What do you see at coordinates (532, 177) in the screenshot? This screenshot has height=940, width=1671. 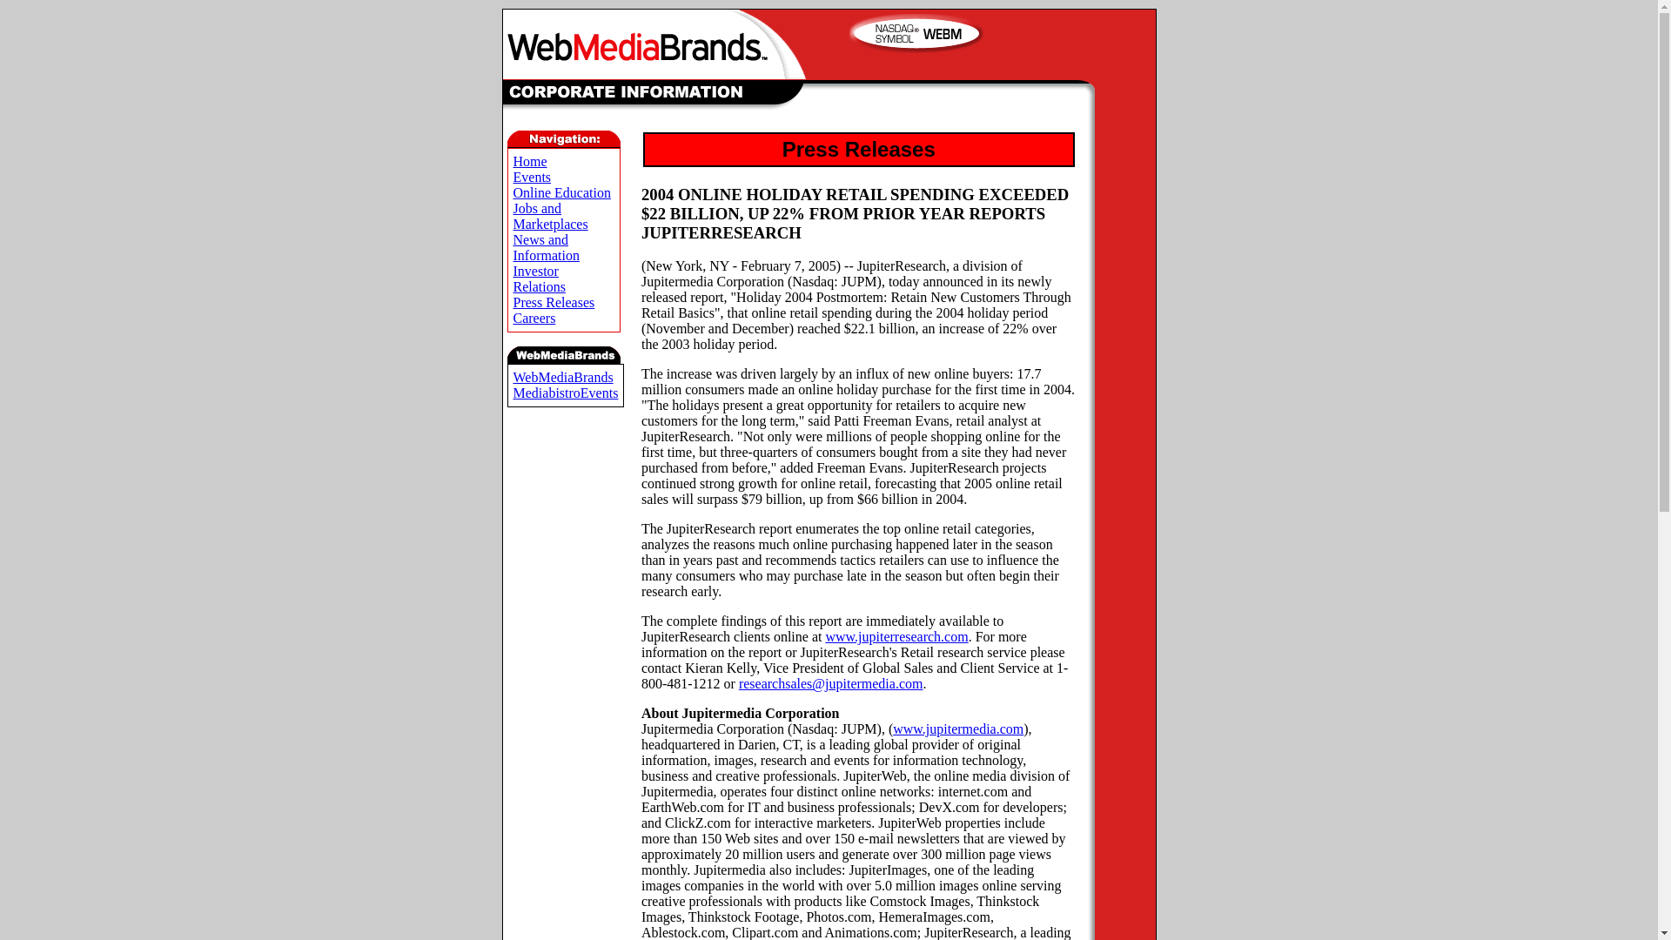 I see `Events` at bounding box center [532, 177].